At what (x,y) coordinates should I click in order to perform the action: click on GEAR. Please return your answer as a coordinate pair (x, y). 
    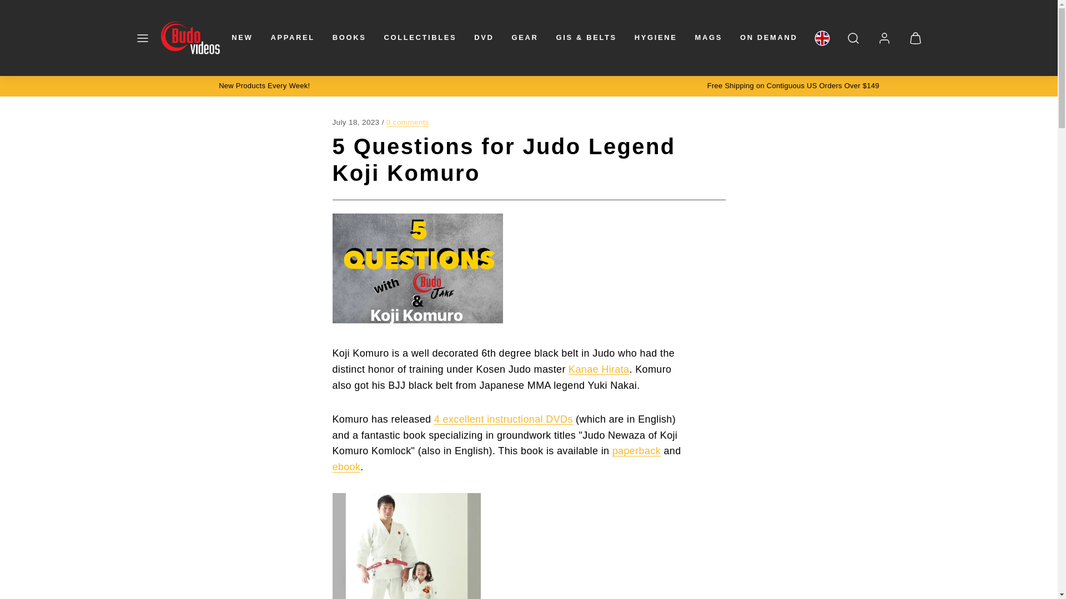
    Looking at the image, I should click on (525, 38).